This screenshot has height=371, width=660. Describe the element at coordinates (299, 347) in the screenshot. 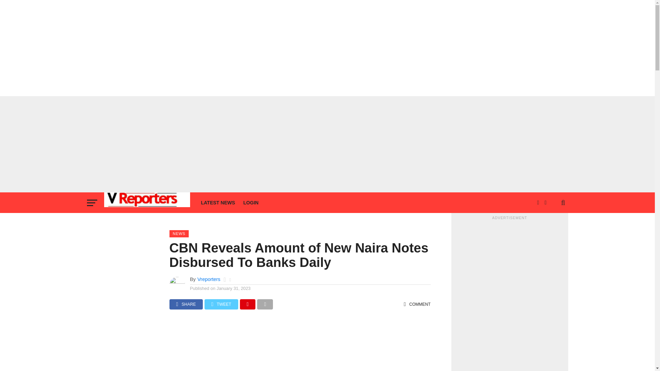

I see `Advertisement` at that location.